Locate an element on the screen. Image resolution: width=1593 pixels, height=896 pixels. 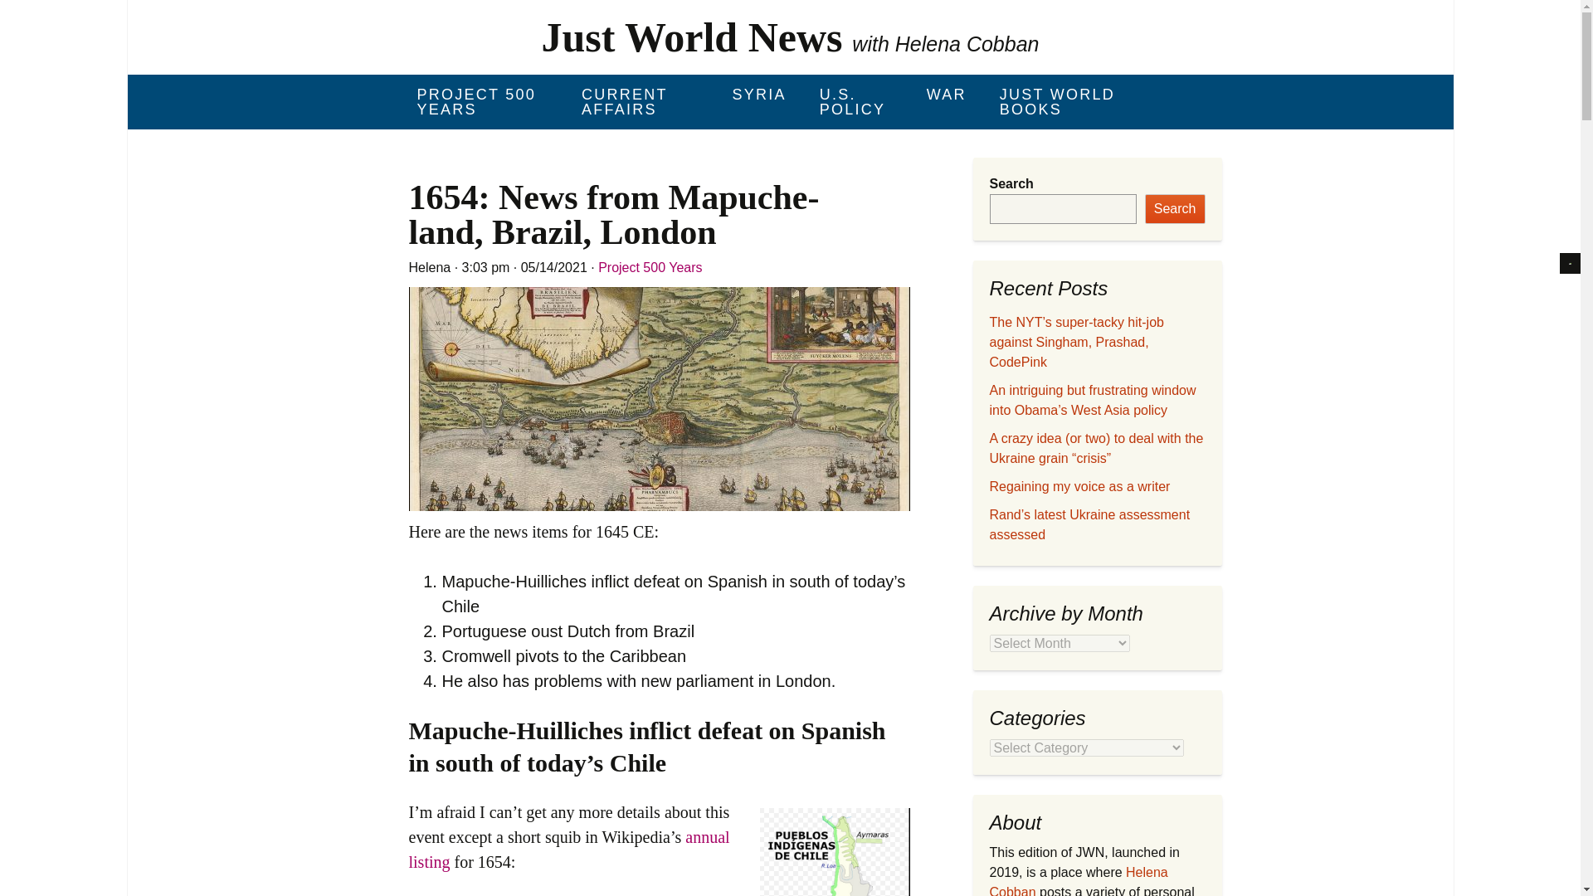
SYRIA is located at coordinates (758, 95).